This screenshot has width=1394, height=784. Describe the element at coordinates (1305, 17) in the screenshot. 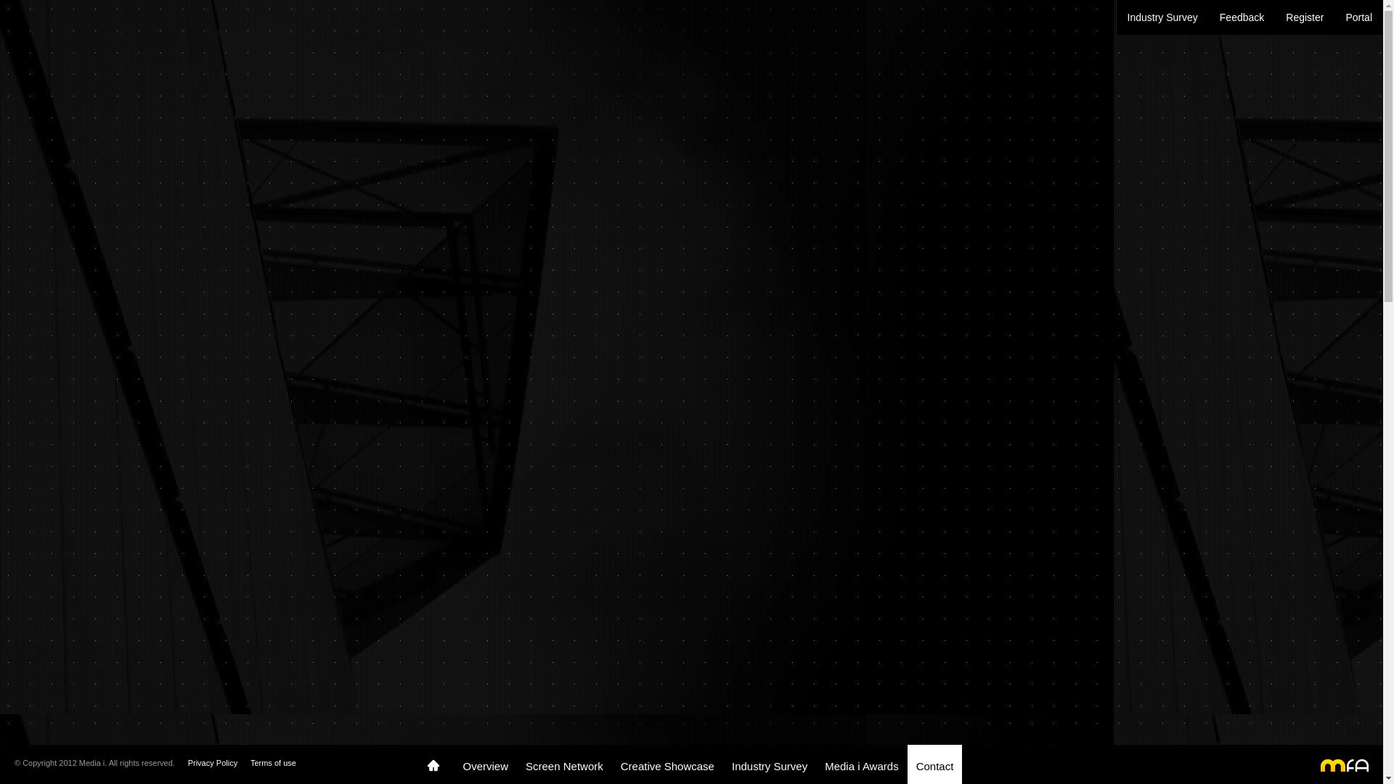

I see `Register` at that location.